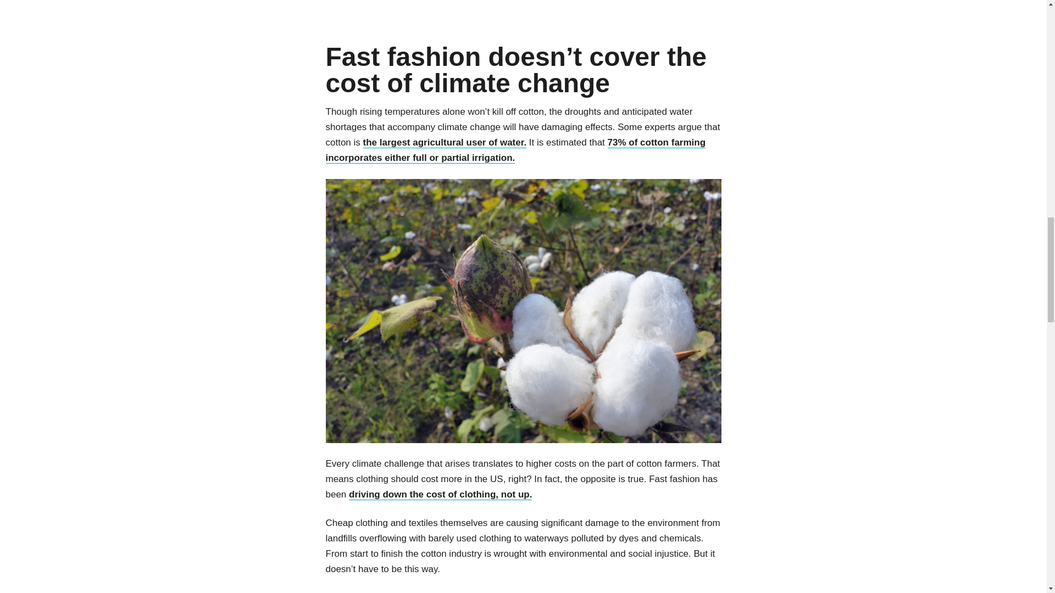  What do you see at coordinates (440, 495) in the screenshot?
I see `driving down the cost of clothing, not up.` at bounding box center [440, 495].